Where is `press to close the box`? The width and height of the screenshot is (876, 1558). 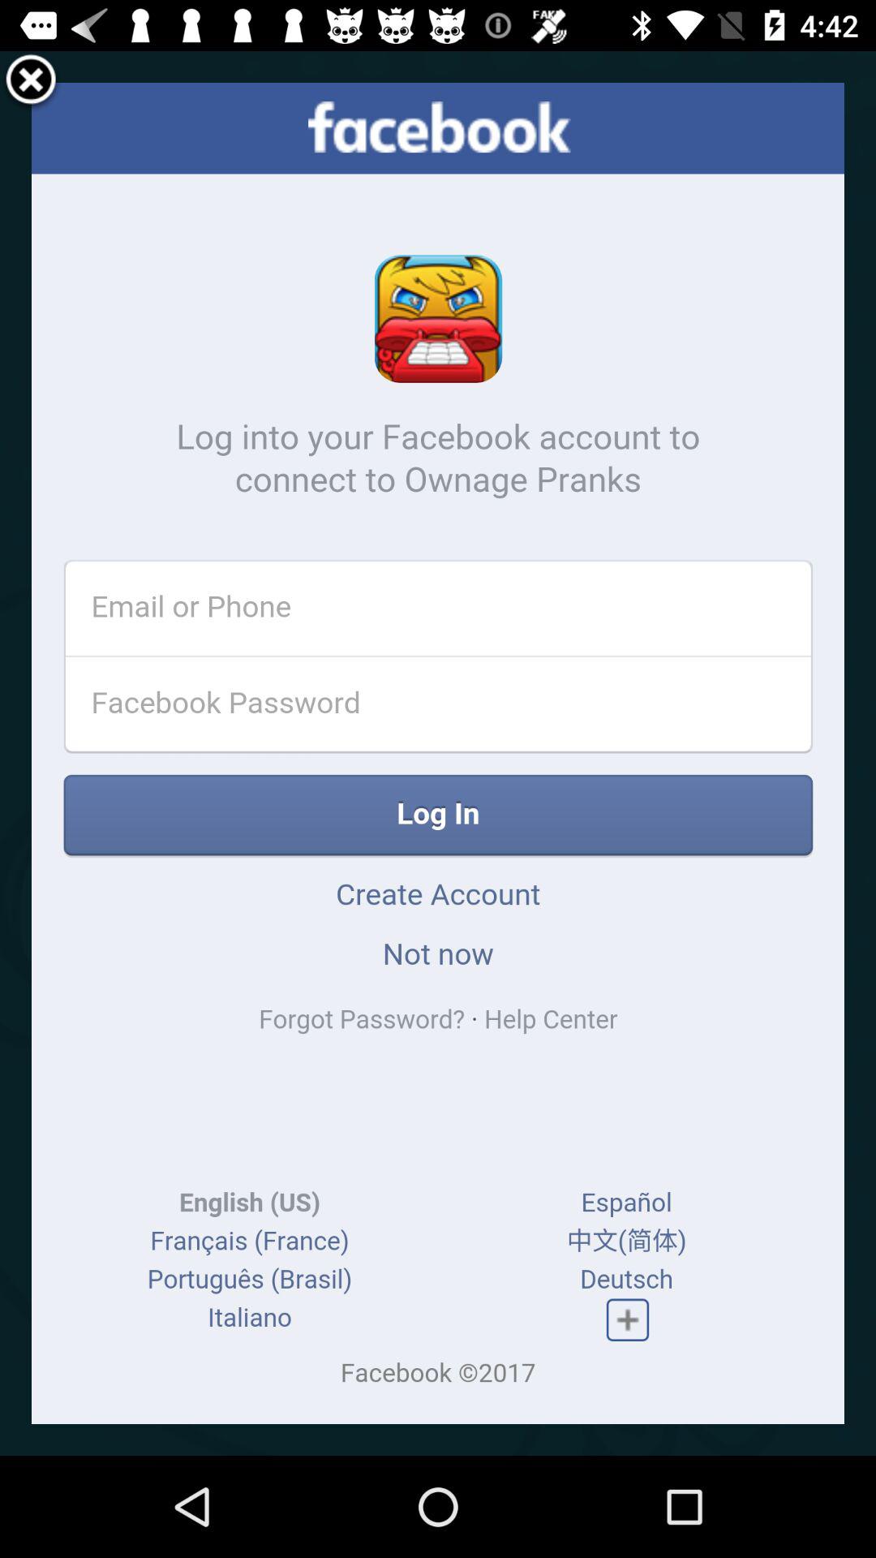
press to close the box is located at coordinates (31, 83).